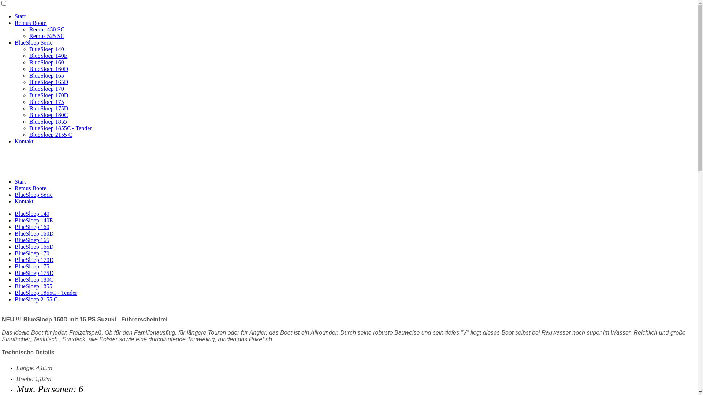 This screenshot has height=395, width=703. Describe the element at coordinates (47, 75) in the screenshot. I see `BlueSloep 165` at that location.